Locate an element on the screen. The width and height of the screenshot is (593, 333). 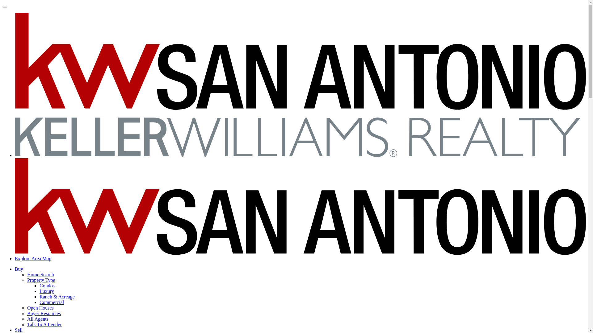
Property Type is located at coordinates (41, 280).